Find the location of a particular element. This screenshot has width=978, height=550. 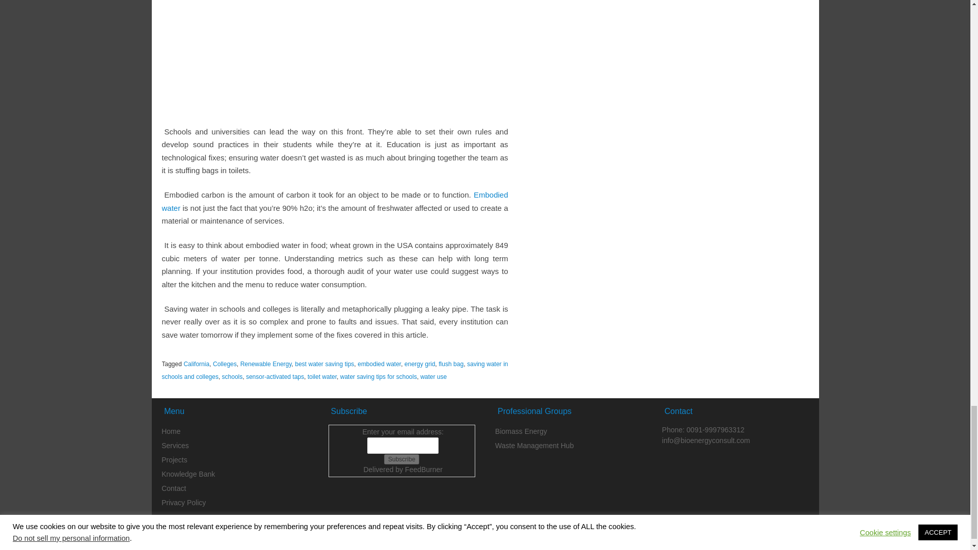

Colleges is located at coordinates (225, 364).